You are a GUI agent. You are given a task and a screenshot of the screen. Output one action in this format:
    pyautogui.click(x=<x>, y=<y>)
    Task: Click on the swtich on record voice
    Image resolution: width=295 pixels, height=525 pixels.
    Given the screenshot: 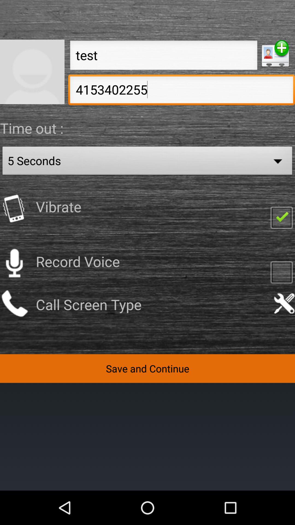 What is the action you would take?
    pyautogui.click(x=14, y=263)
    